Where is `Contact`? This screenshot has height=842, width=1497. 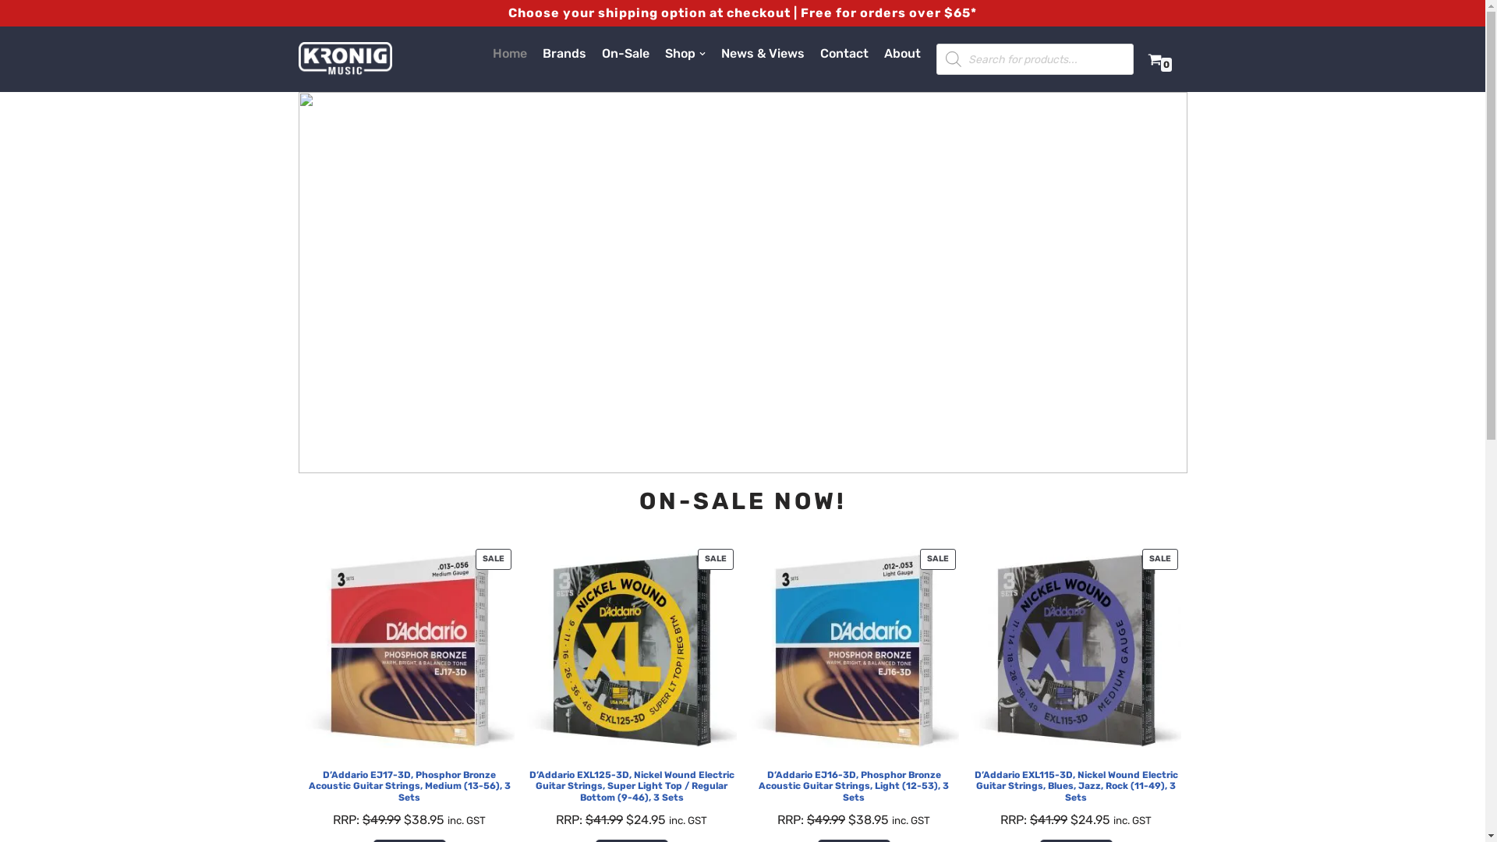
Contact is located at coordinates (844, 53).